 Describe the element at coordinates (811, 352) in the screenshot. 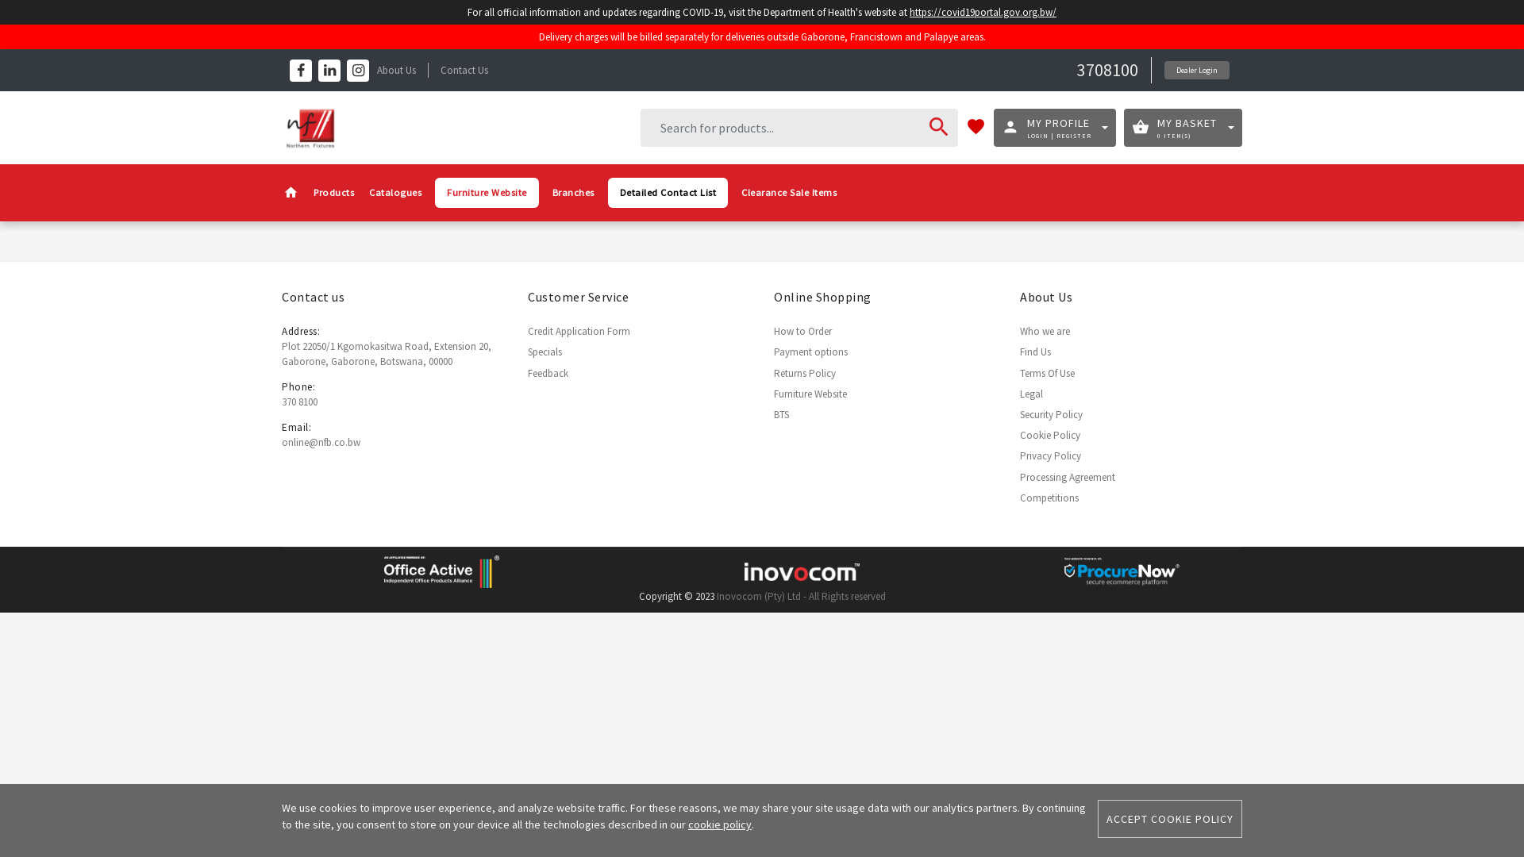

I see `Payment options` at that location.